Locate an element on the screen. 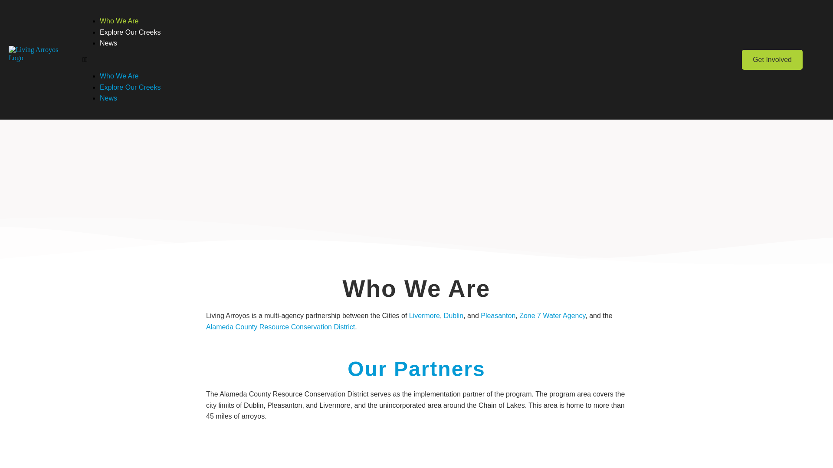 This screenshot has height=468, width=833. Get Involved is located at coordinates (772, 59).